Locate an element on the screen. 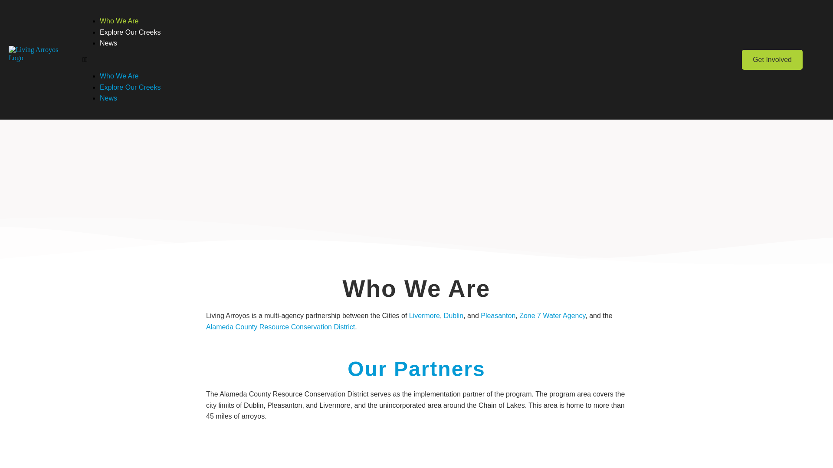 This screenshot has height=468, width=833. Get Involved is located at coordinates (772, 59).